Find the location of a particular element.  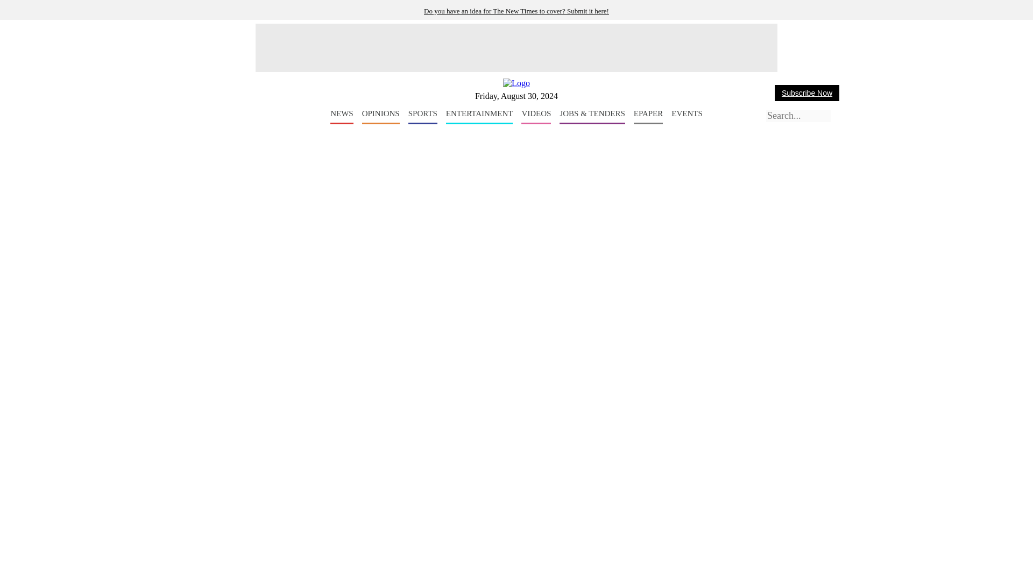

News is located at coordinates (342, 117).